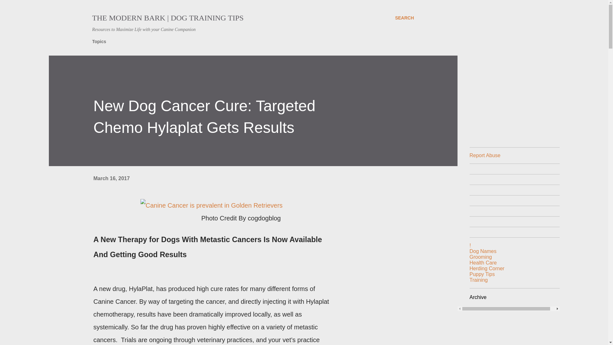 Image resolution: width=613 pixels, height=345 pixels. I want to click on SEARCH, so click(404, 18).